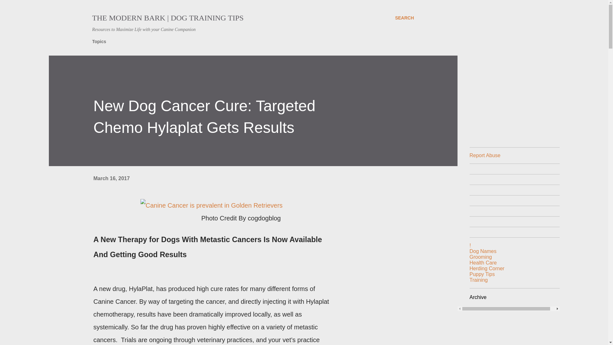 Image resolution: width=613 pixels, height=345 pixels. I want to click on SEARCH, so click(404, 18).